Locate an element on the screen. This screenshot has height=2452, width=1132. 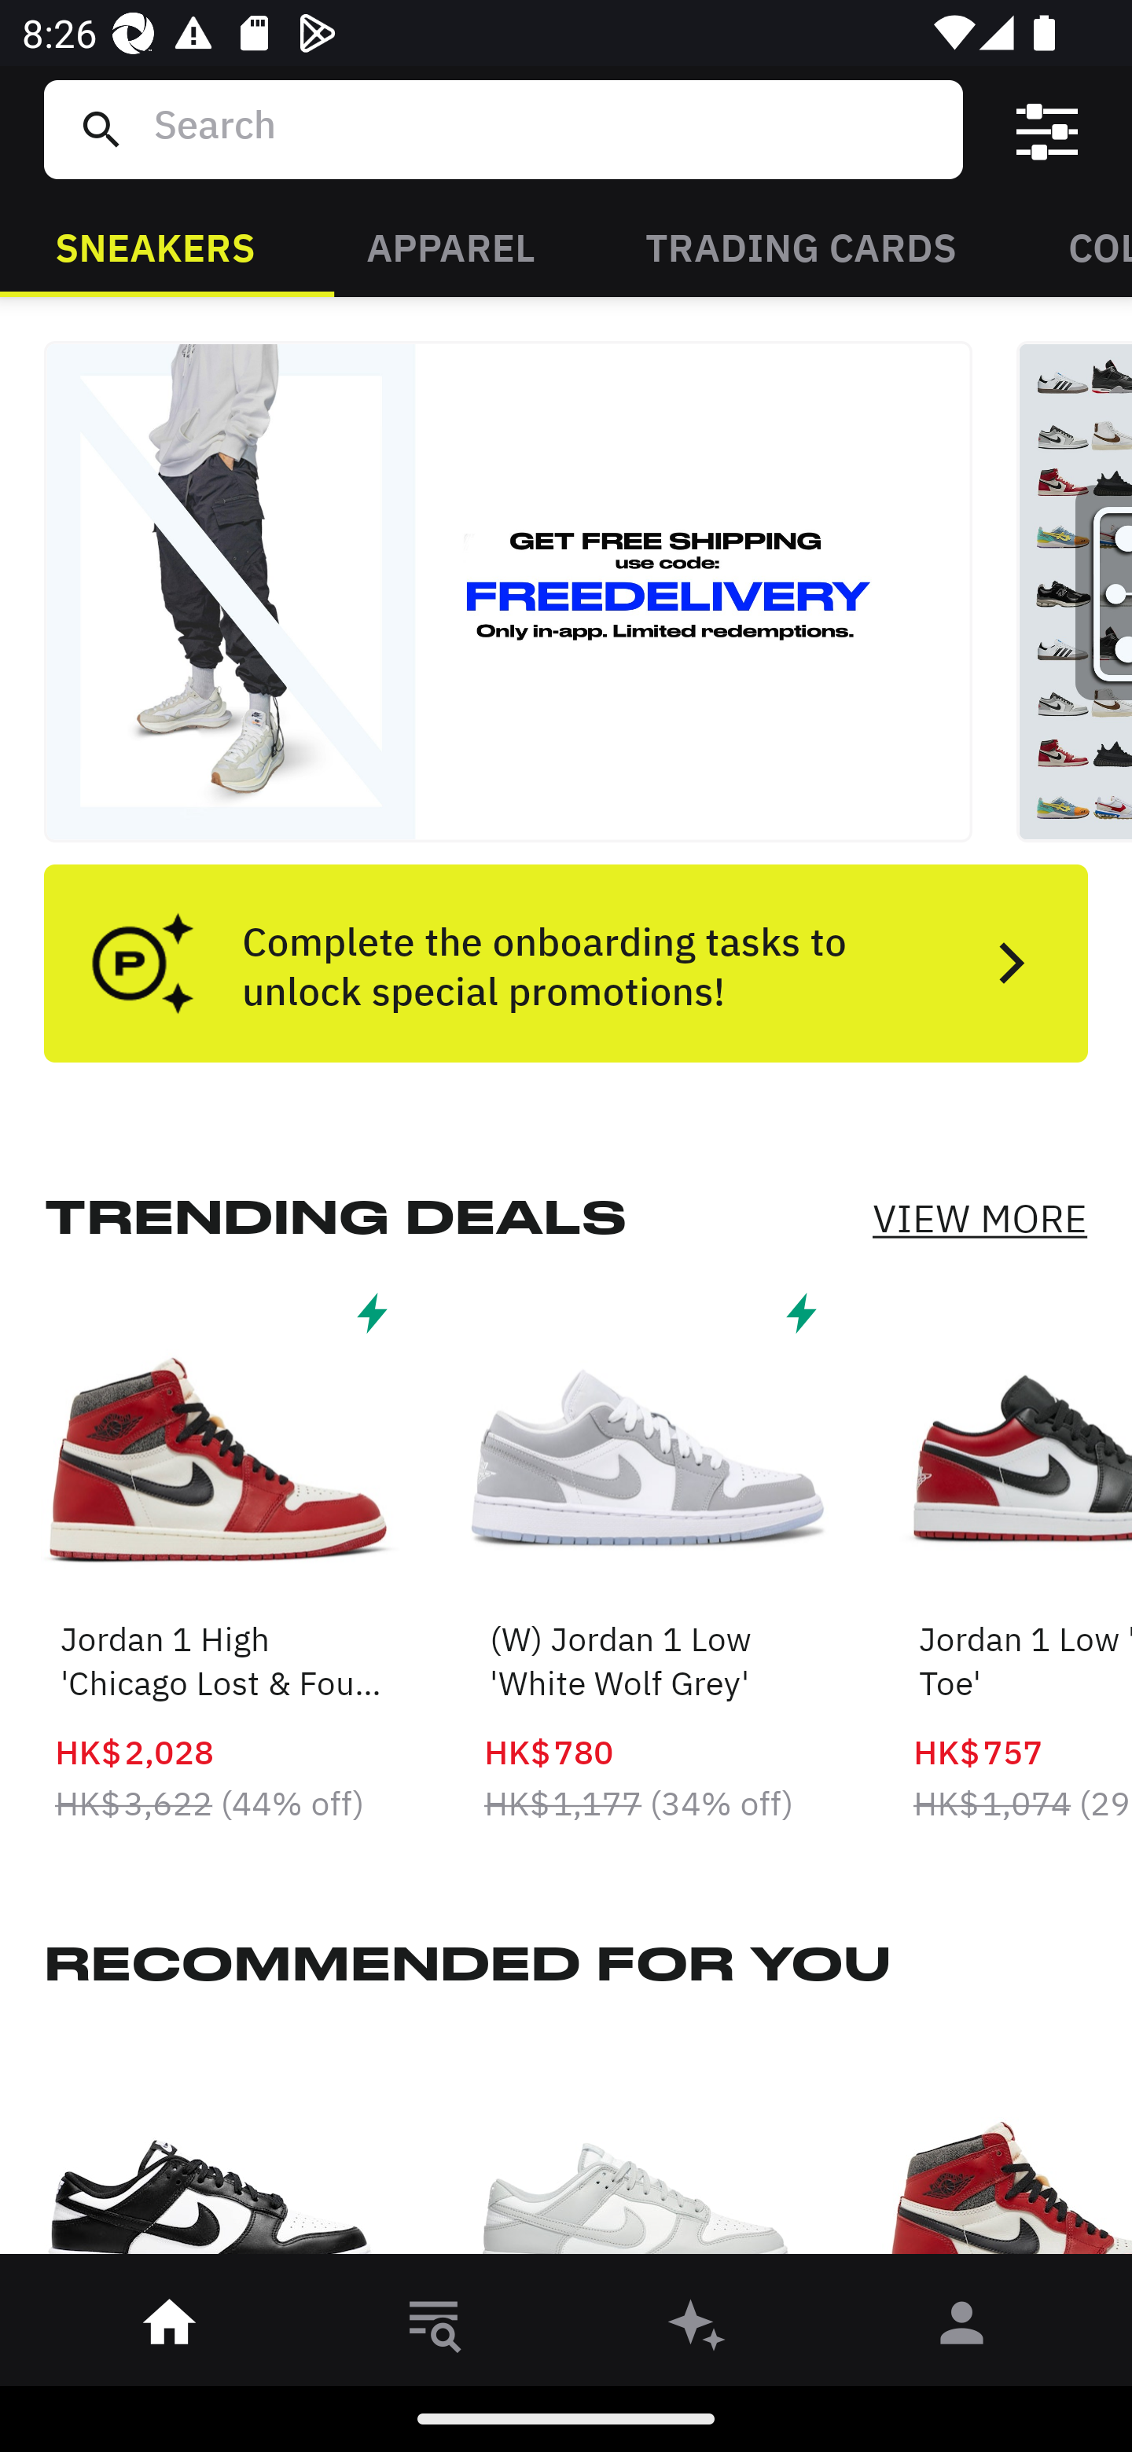
 is located at coordinates (1047, 130).